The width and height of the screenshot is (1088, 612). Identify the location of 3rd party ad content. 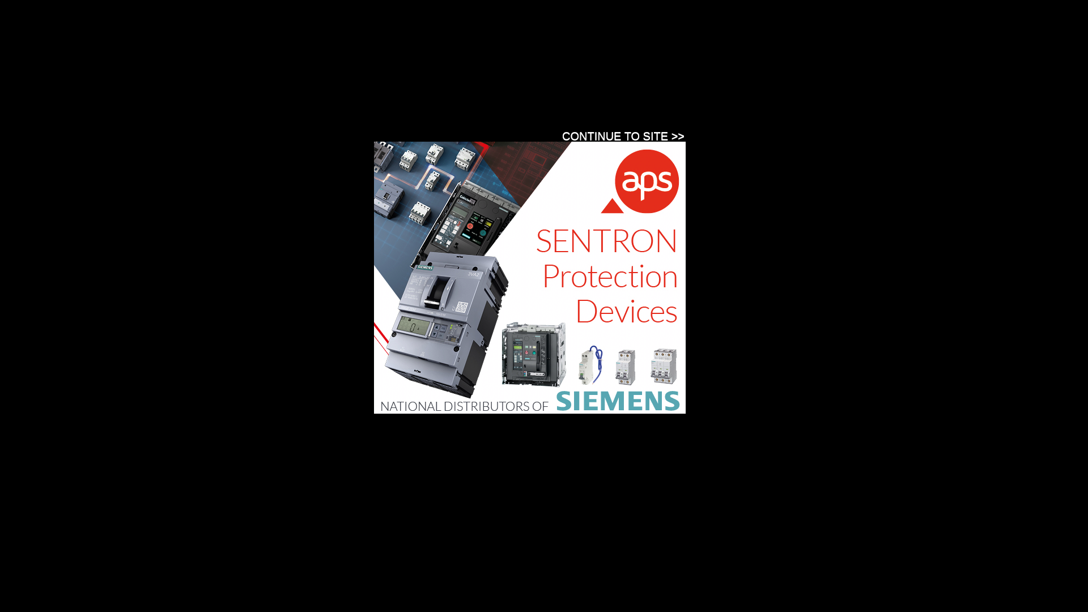
(766, 251).